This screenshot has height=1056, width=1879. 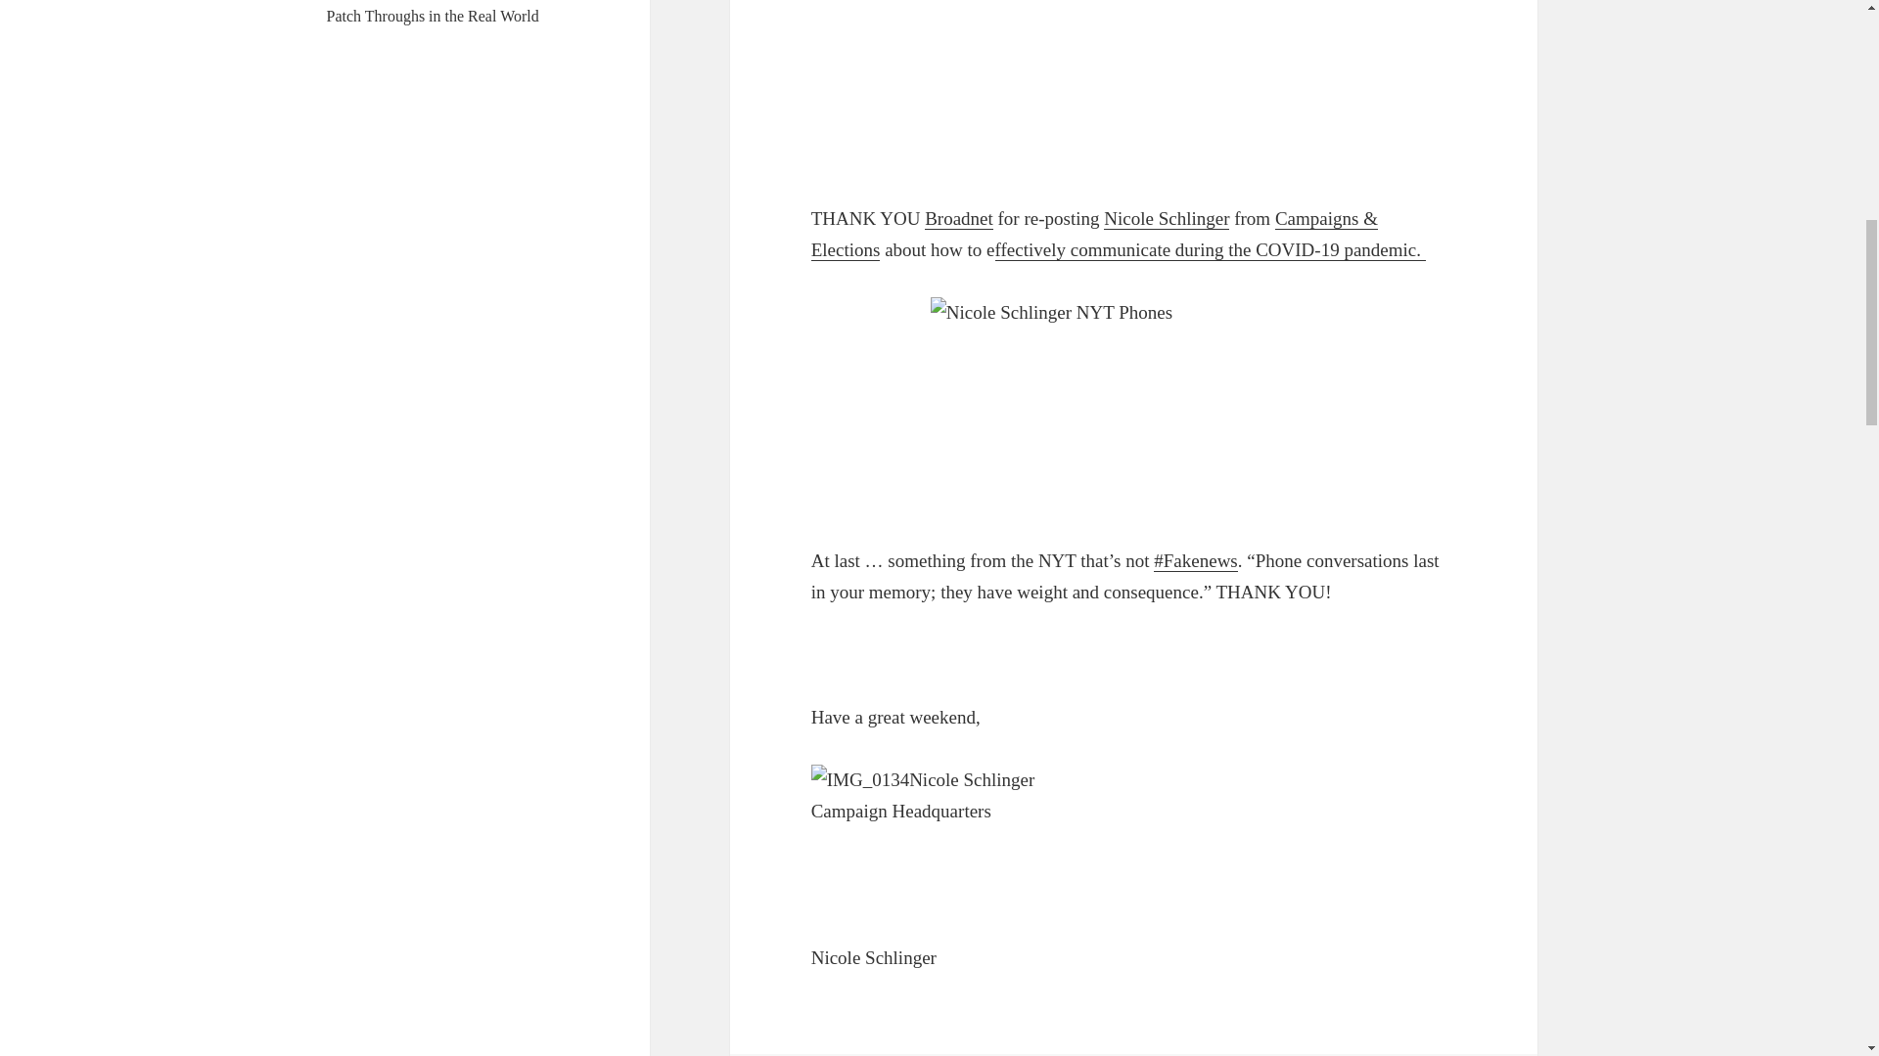 I want to click on Patch Throughs in the Real World, so click(x=433, y=16).